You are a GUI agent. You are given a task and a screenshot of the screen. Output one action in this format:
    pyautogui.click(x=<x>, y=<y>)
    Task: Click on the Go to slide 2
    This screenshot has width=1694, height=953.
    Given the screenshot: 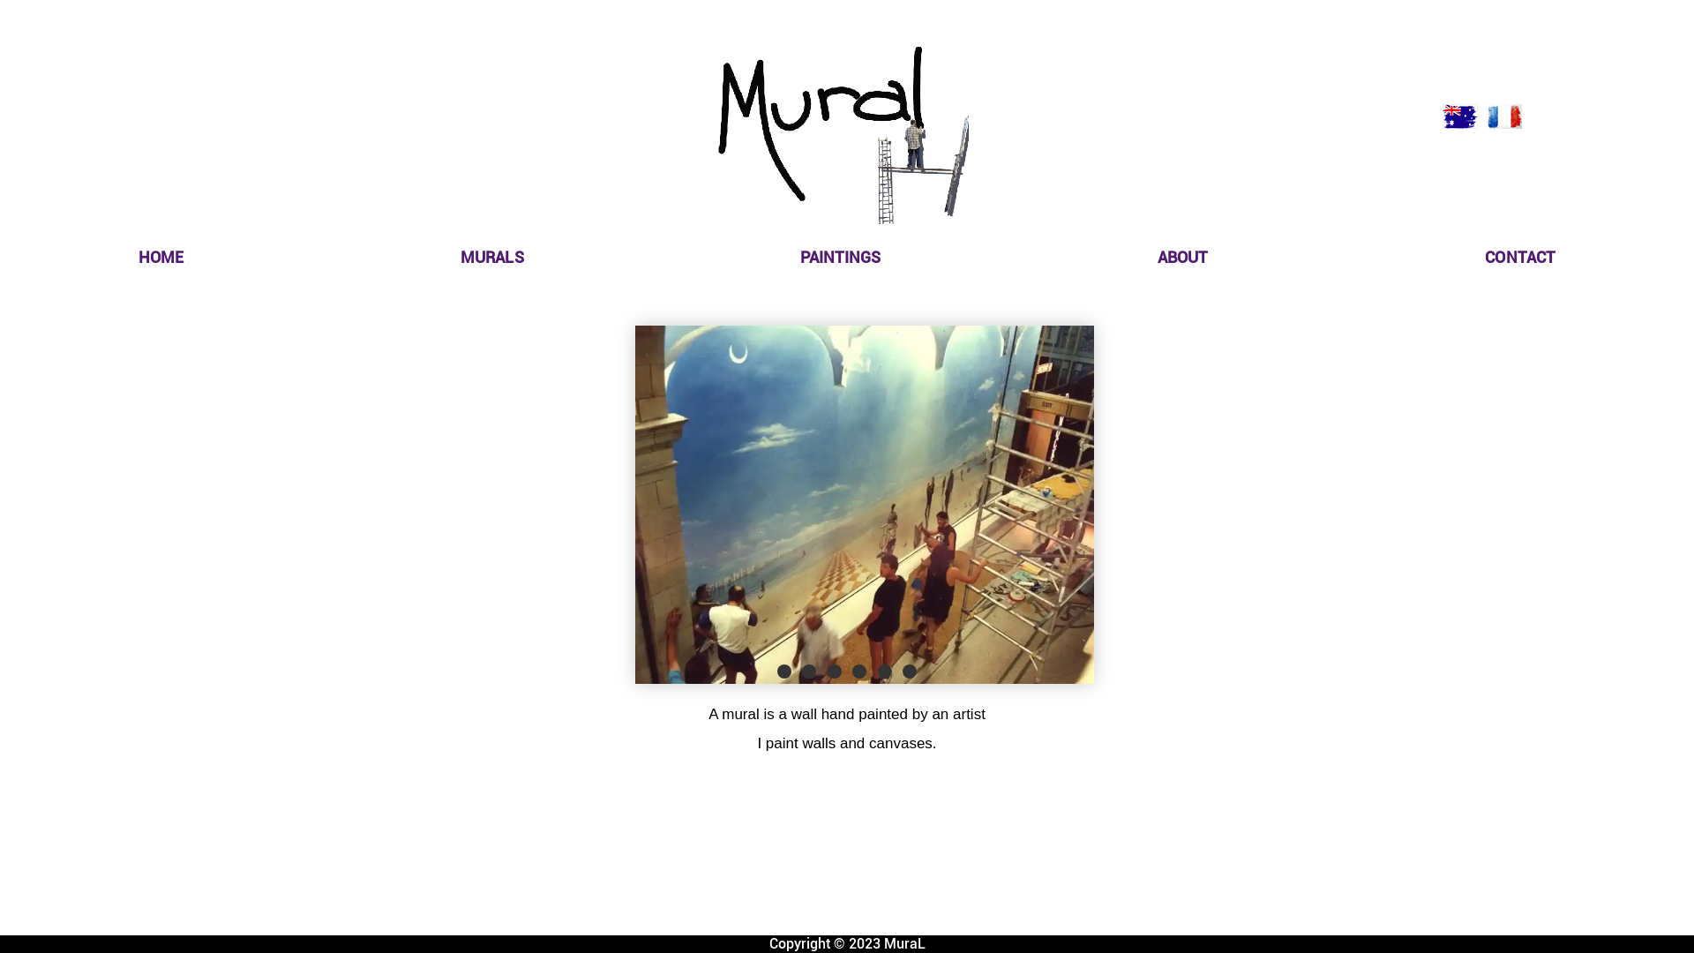 What is the action you would take?
    pyautogui.click(x=809, y=672)
    